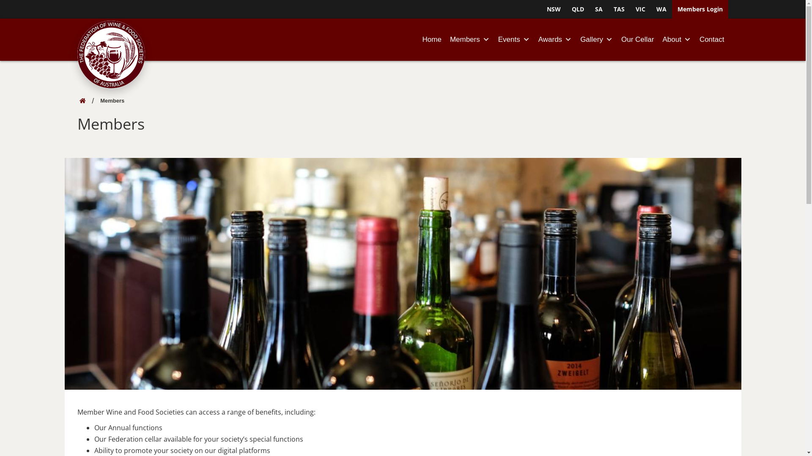 The image size is (812, 456). I want to click on <i class='fas fa-home'></i>, so click(83, 100).